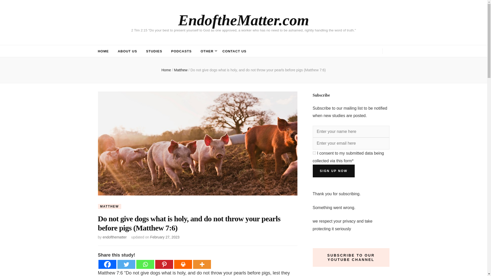 The width and height of the screenshot is (491, 276). I want to click on on, so click(314, 153).